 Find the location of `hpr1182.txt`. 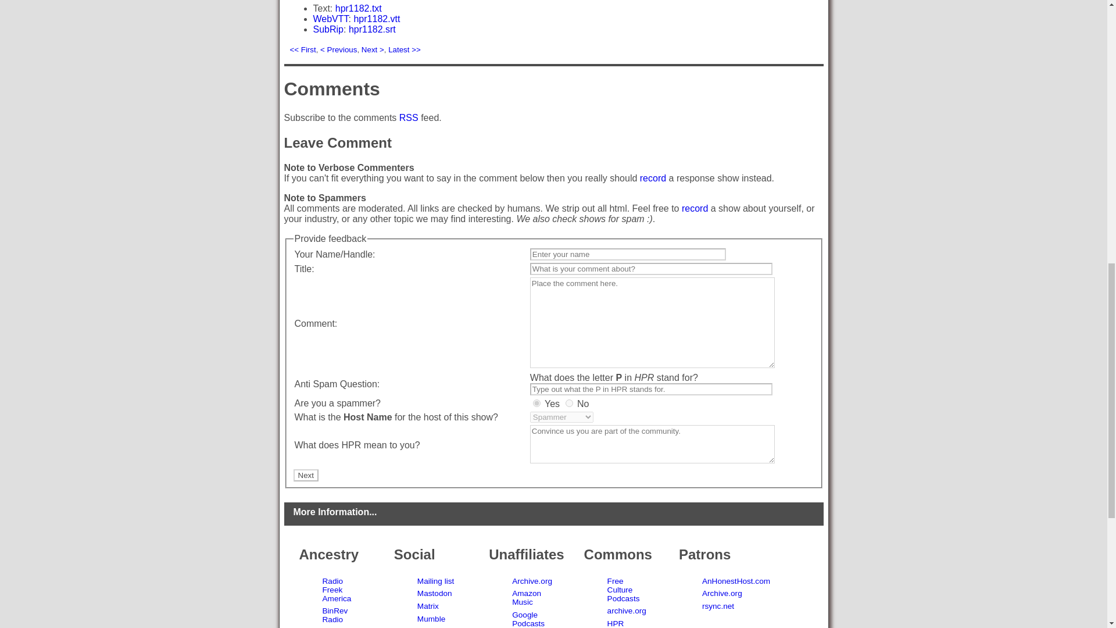

hpr1182.txt is located at coordinates (358, 8).